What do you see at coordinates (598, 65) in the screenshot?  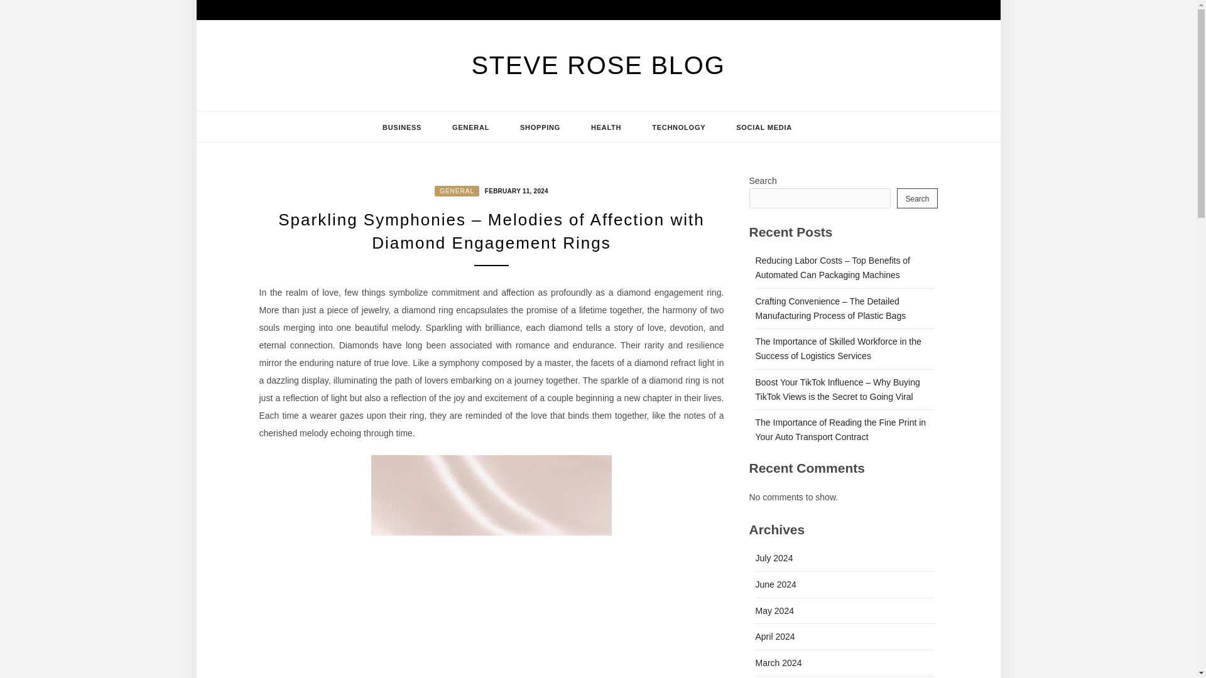 I see `STEVE ROSE BLOG` at bounding box center [598, 65].